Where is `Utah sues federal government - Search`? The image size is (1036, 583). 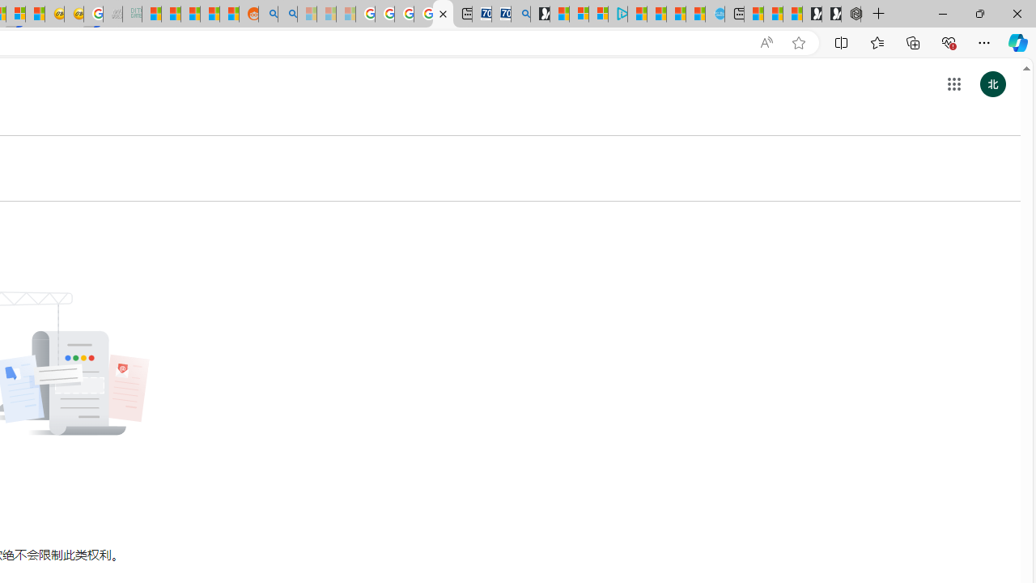 Utah sues federal government - Search is located at coordinates (288, 15).